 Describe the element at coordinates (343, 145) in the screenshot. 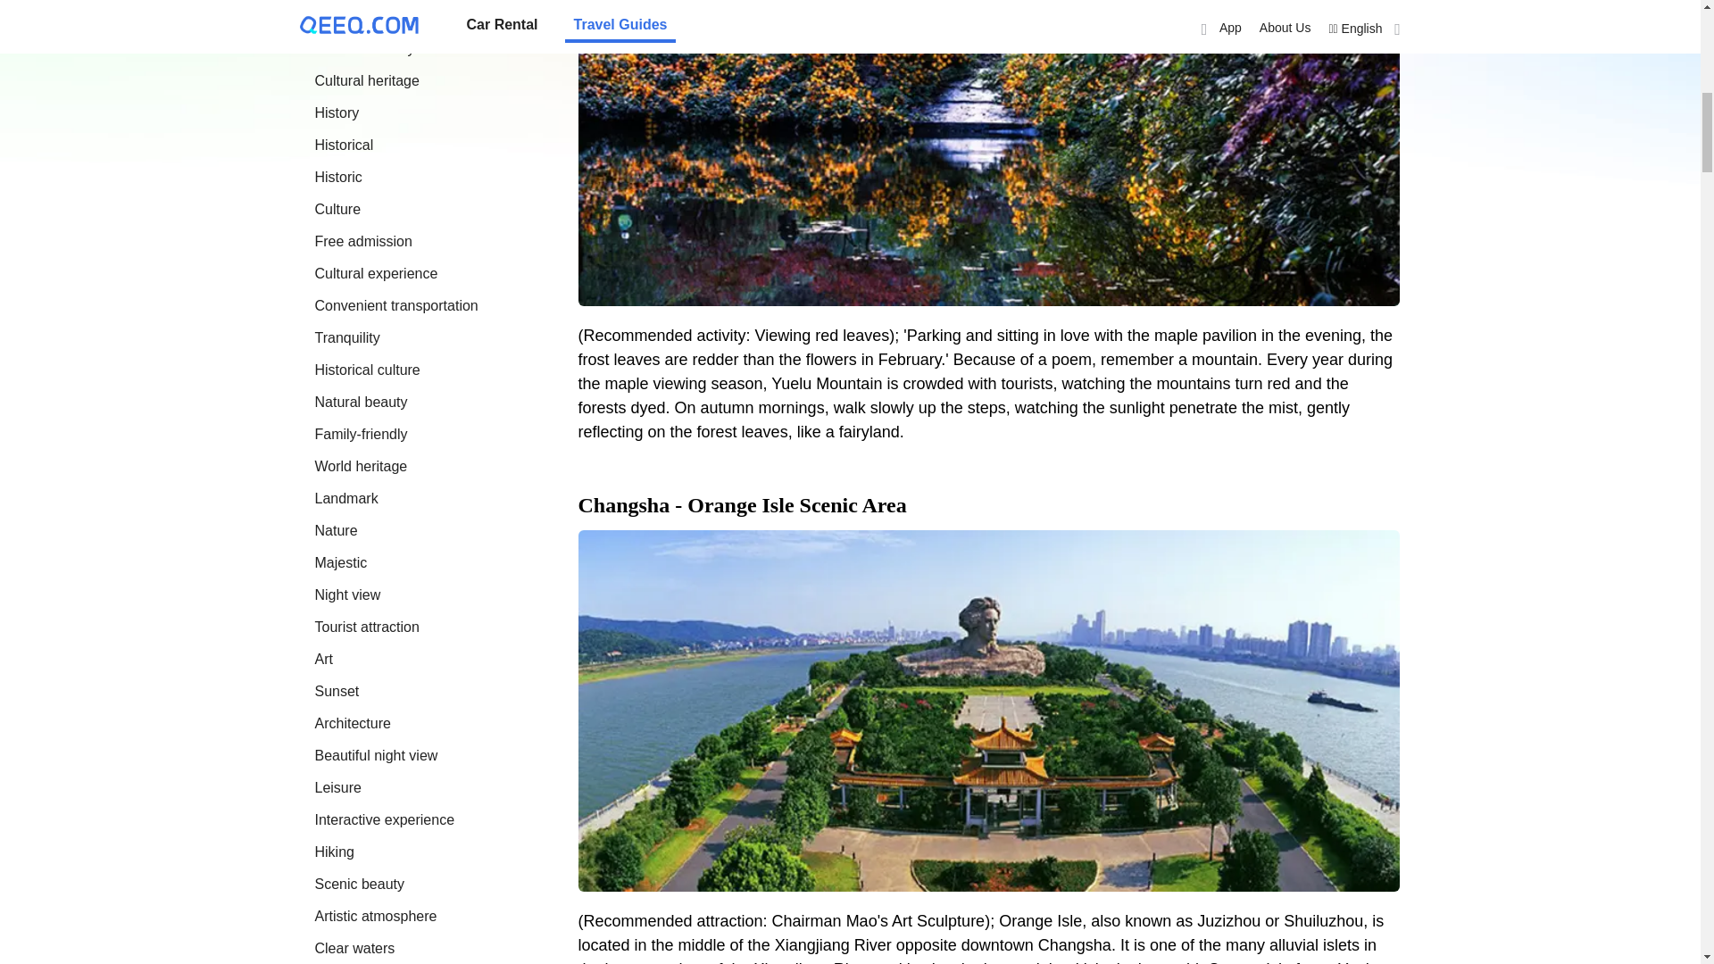

I see `Historical travel guides` at that location.